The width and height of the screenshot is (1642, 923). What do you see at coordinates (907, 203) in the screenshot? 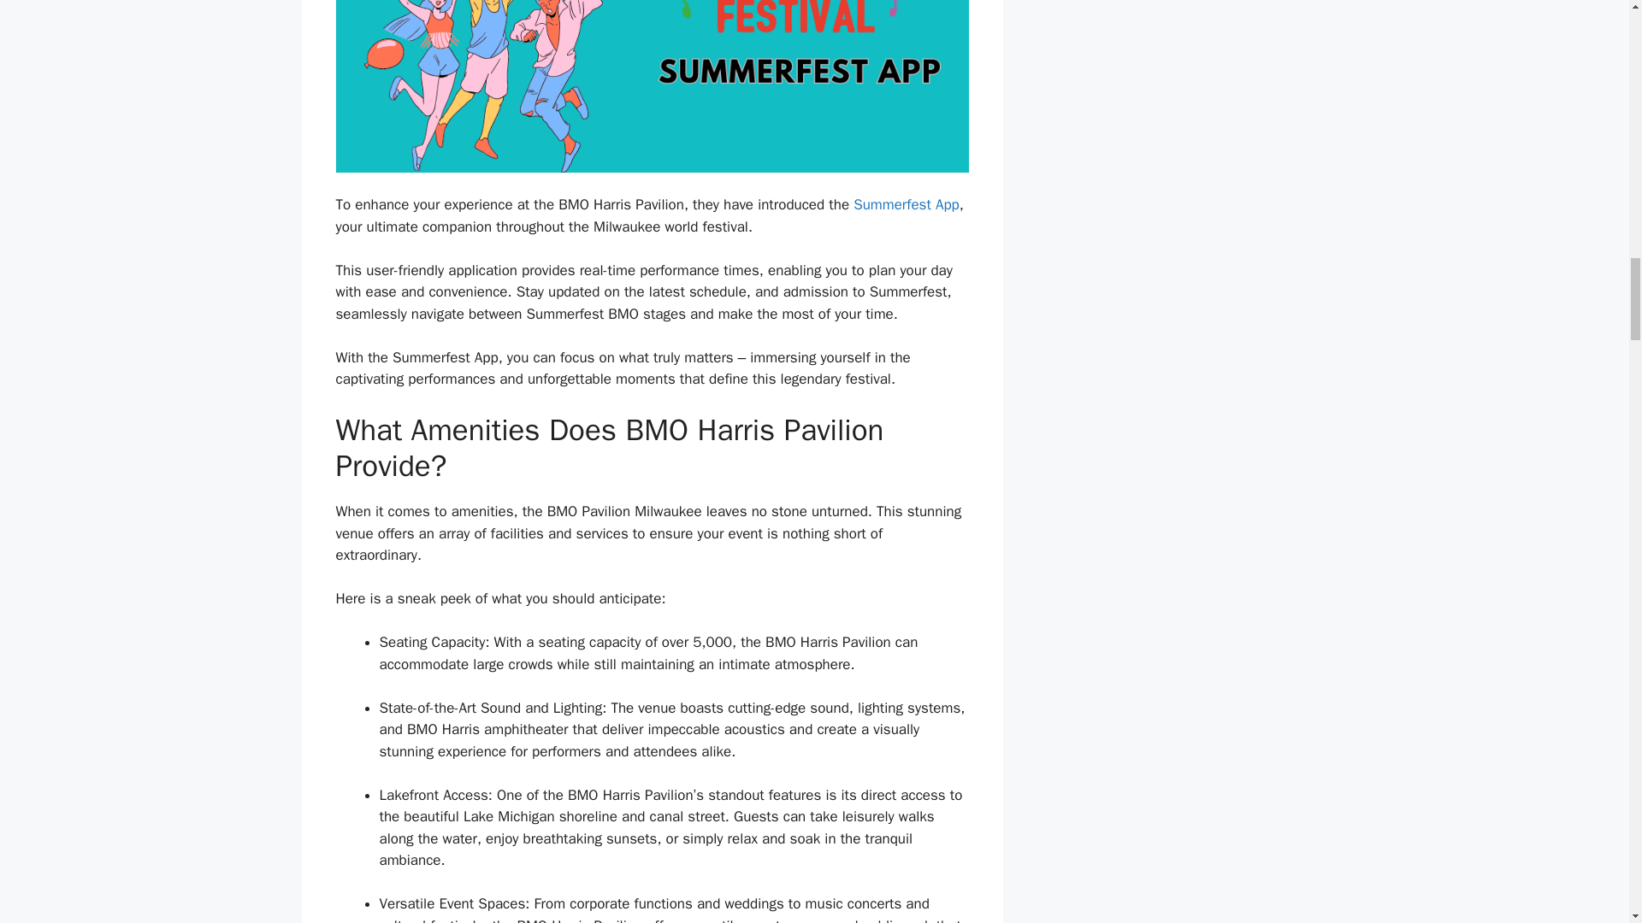
I see `Summerfest App` at bounding box center [907, 203].